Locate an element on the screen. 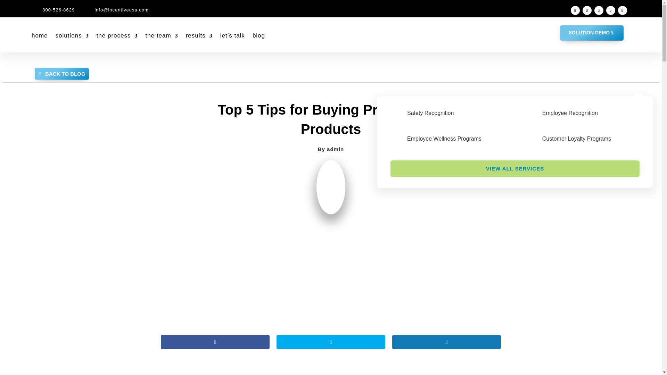 This screenshot has height=375, width=667. SOLUTION DEMO is located at coordinates (592, 33).